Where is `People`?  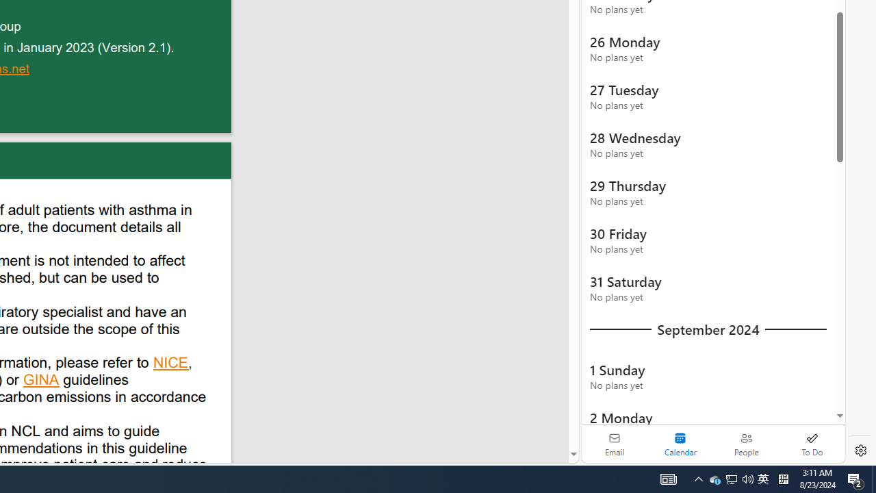
People is located at coordinates (746, 444).